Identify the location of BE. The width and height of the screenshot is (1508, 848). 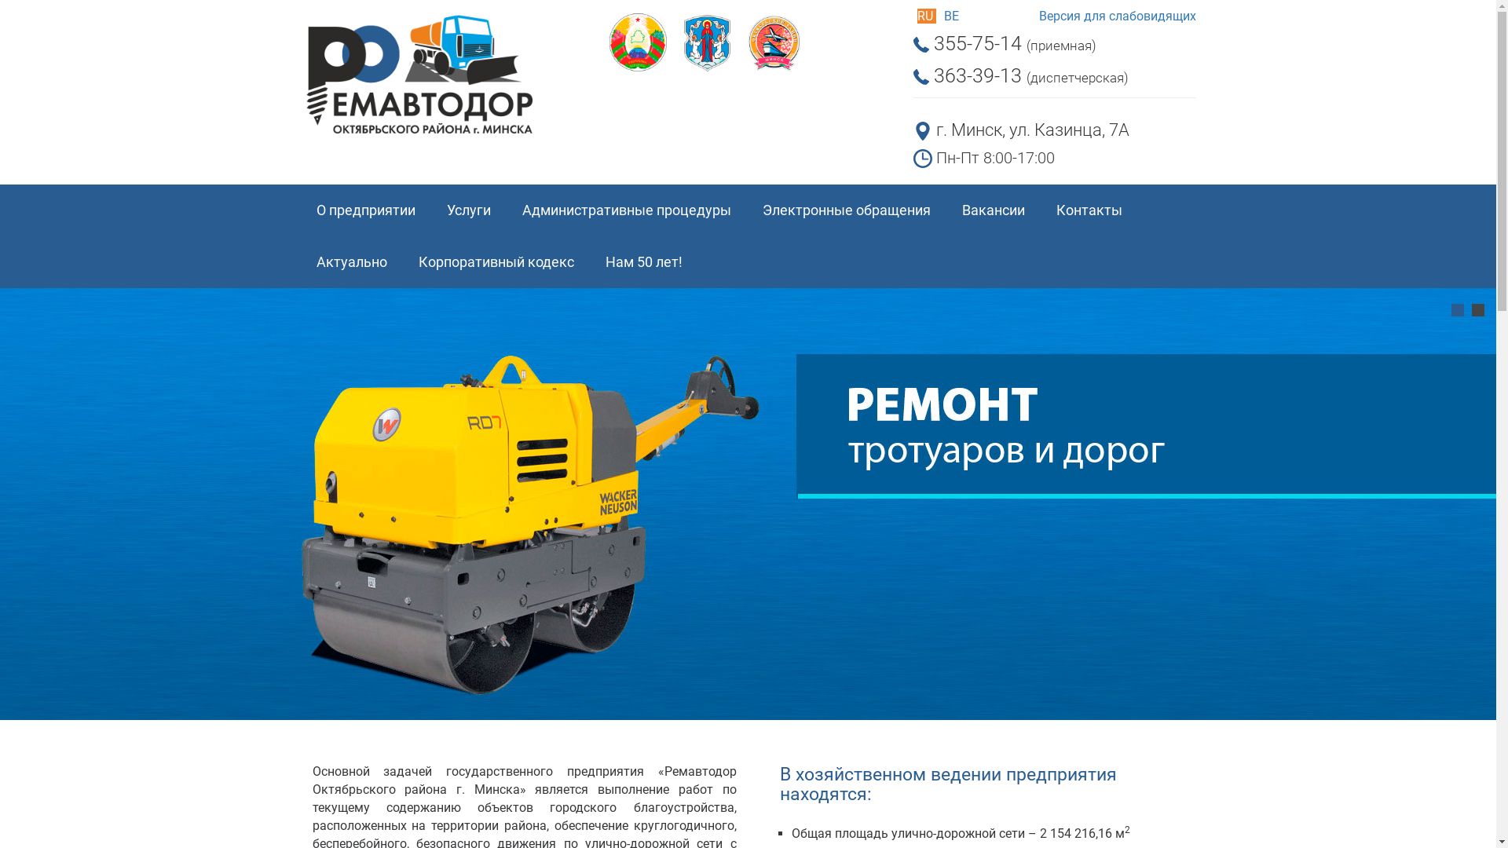
(952, 16).